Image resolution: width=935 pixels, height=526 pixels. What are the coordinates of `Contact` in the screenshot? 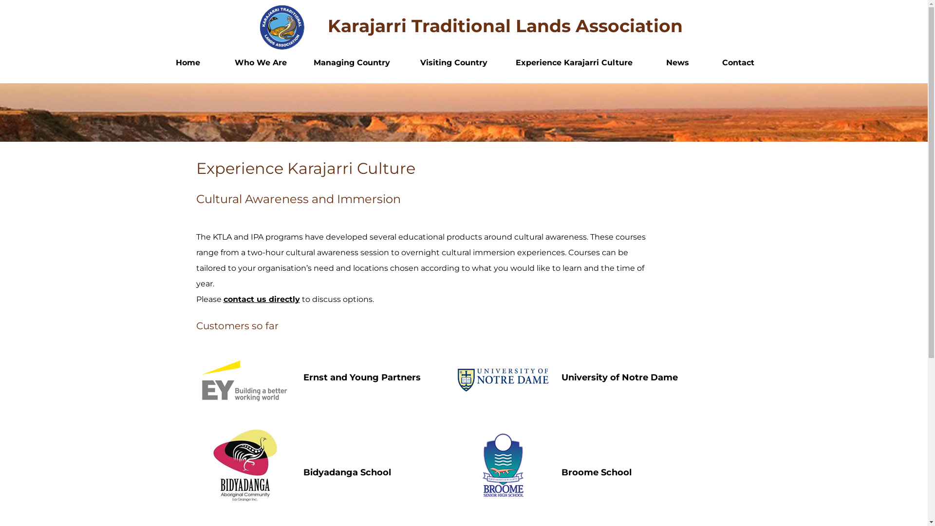 It's located at (738, 63).